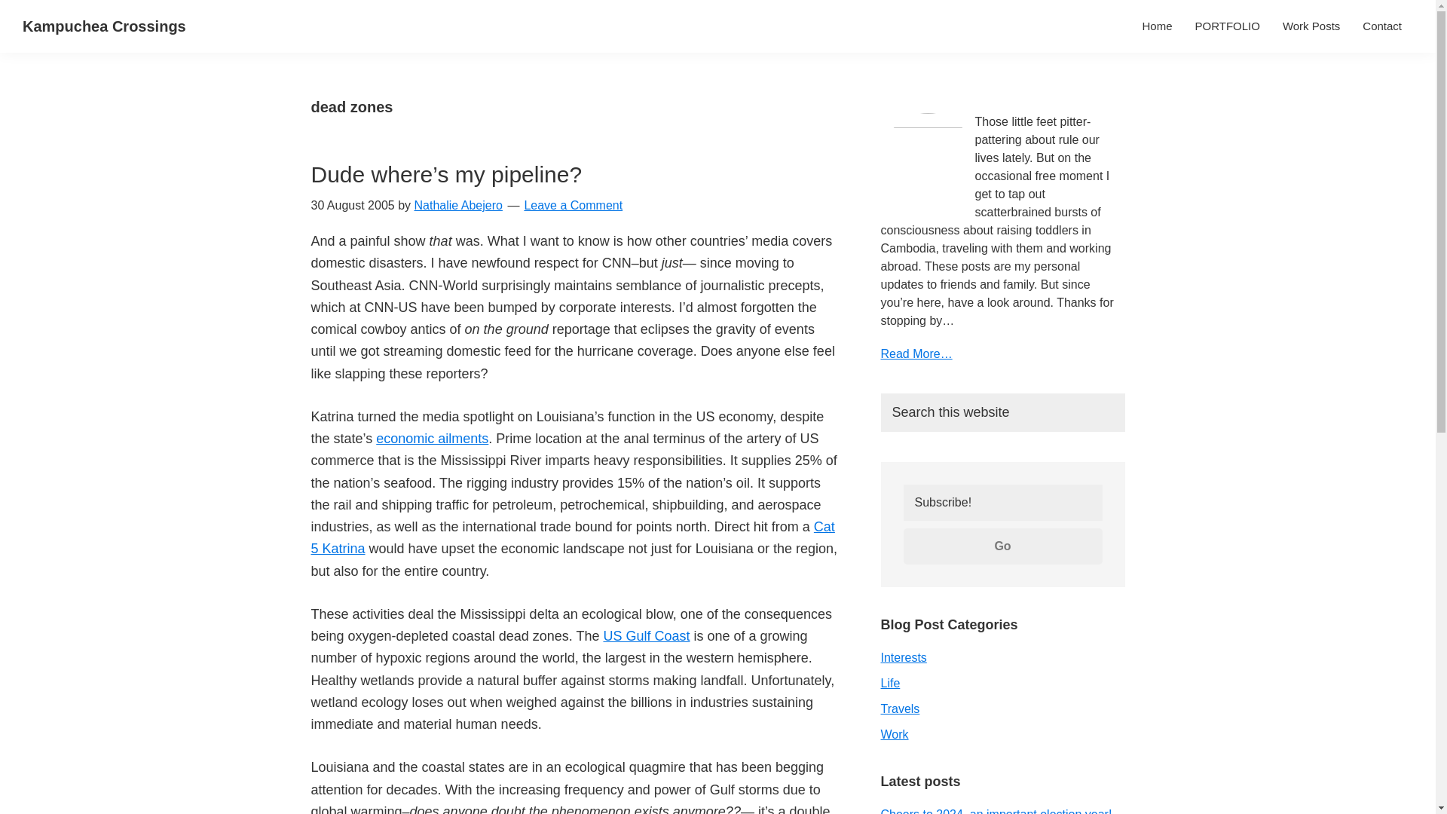  What do you see at coordinates (903, 657) in the screenshot?
I see `Interests` at bounding box center [903, 657].